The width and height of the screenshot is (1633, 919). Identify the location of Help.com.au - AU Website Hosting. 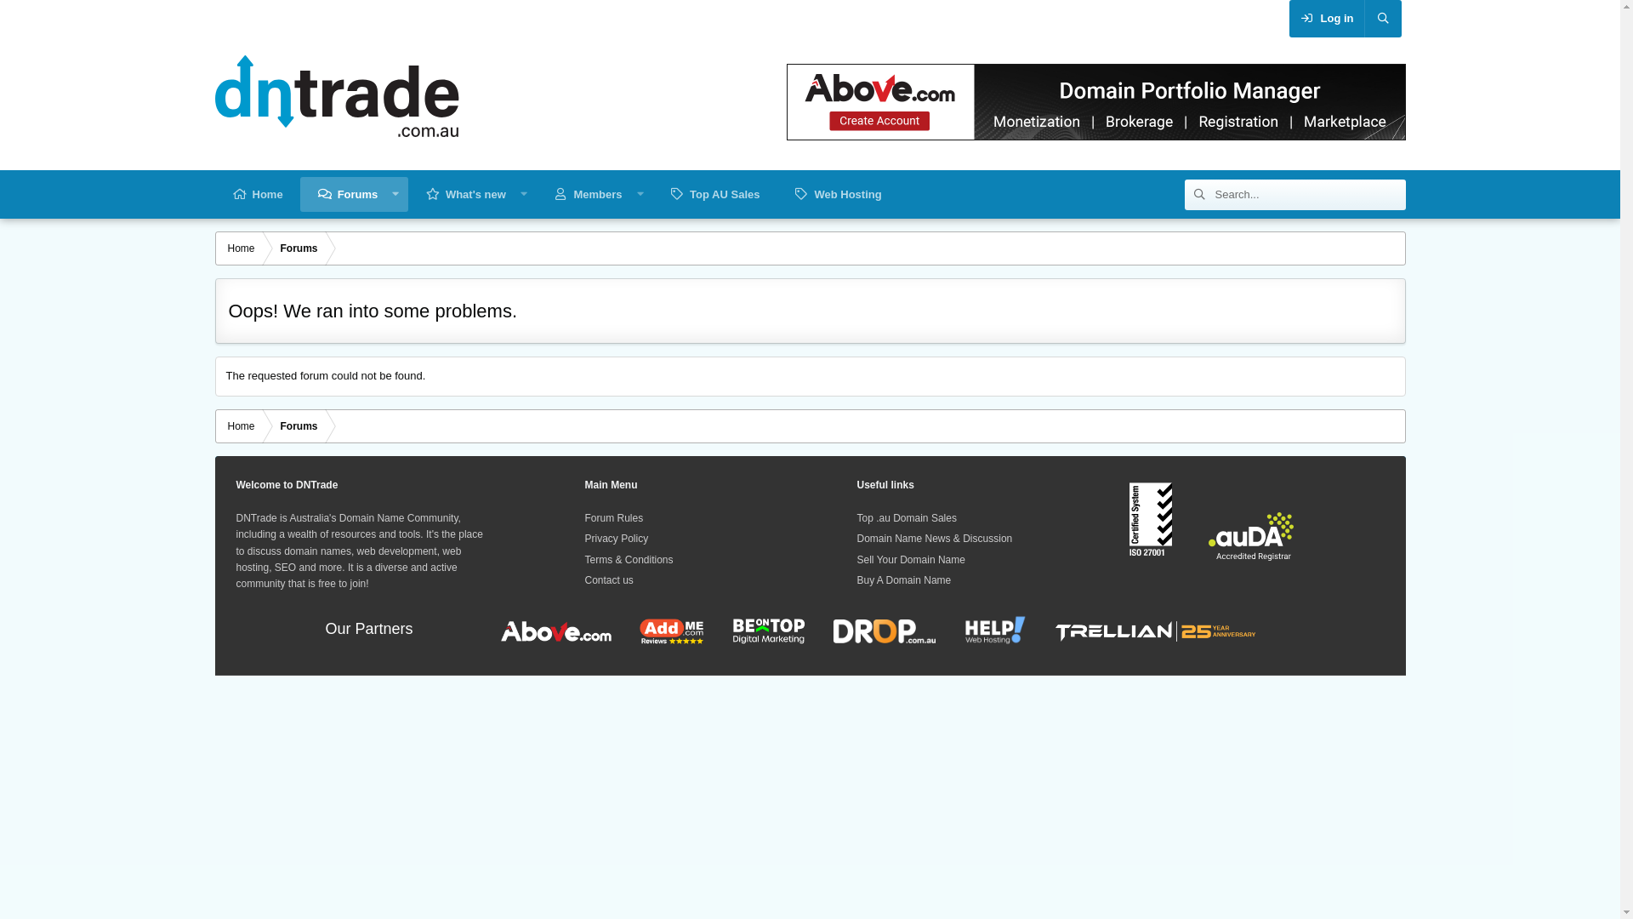
(982, 630).